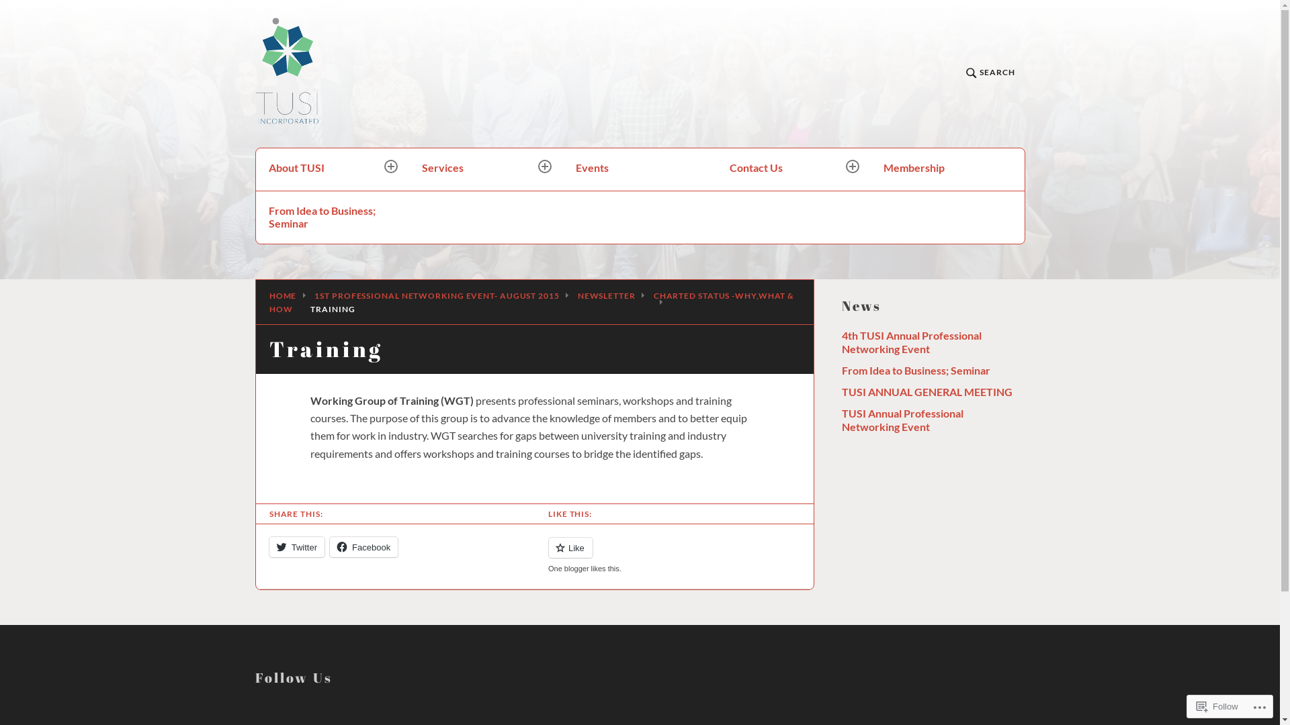  What do you see at coordinates (1217, 706) in the screenshot?
I see `Follow` at bounding box center [1217, 706].